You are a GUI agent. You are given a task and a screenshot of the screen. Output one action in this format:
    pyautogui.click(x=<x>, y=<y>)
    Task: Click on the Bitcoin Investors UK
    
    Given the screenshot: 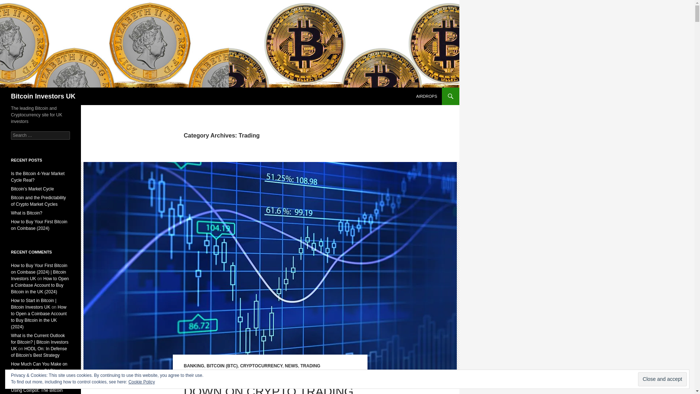 What is the action you would take?
    pyautogui.click(x=43, y=96)
    